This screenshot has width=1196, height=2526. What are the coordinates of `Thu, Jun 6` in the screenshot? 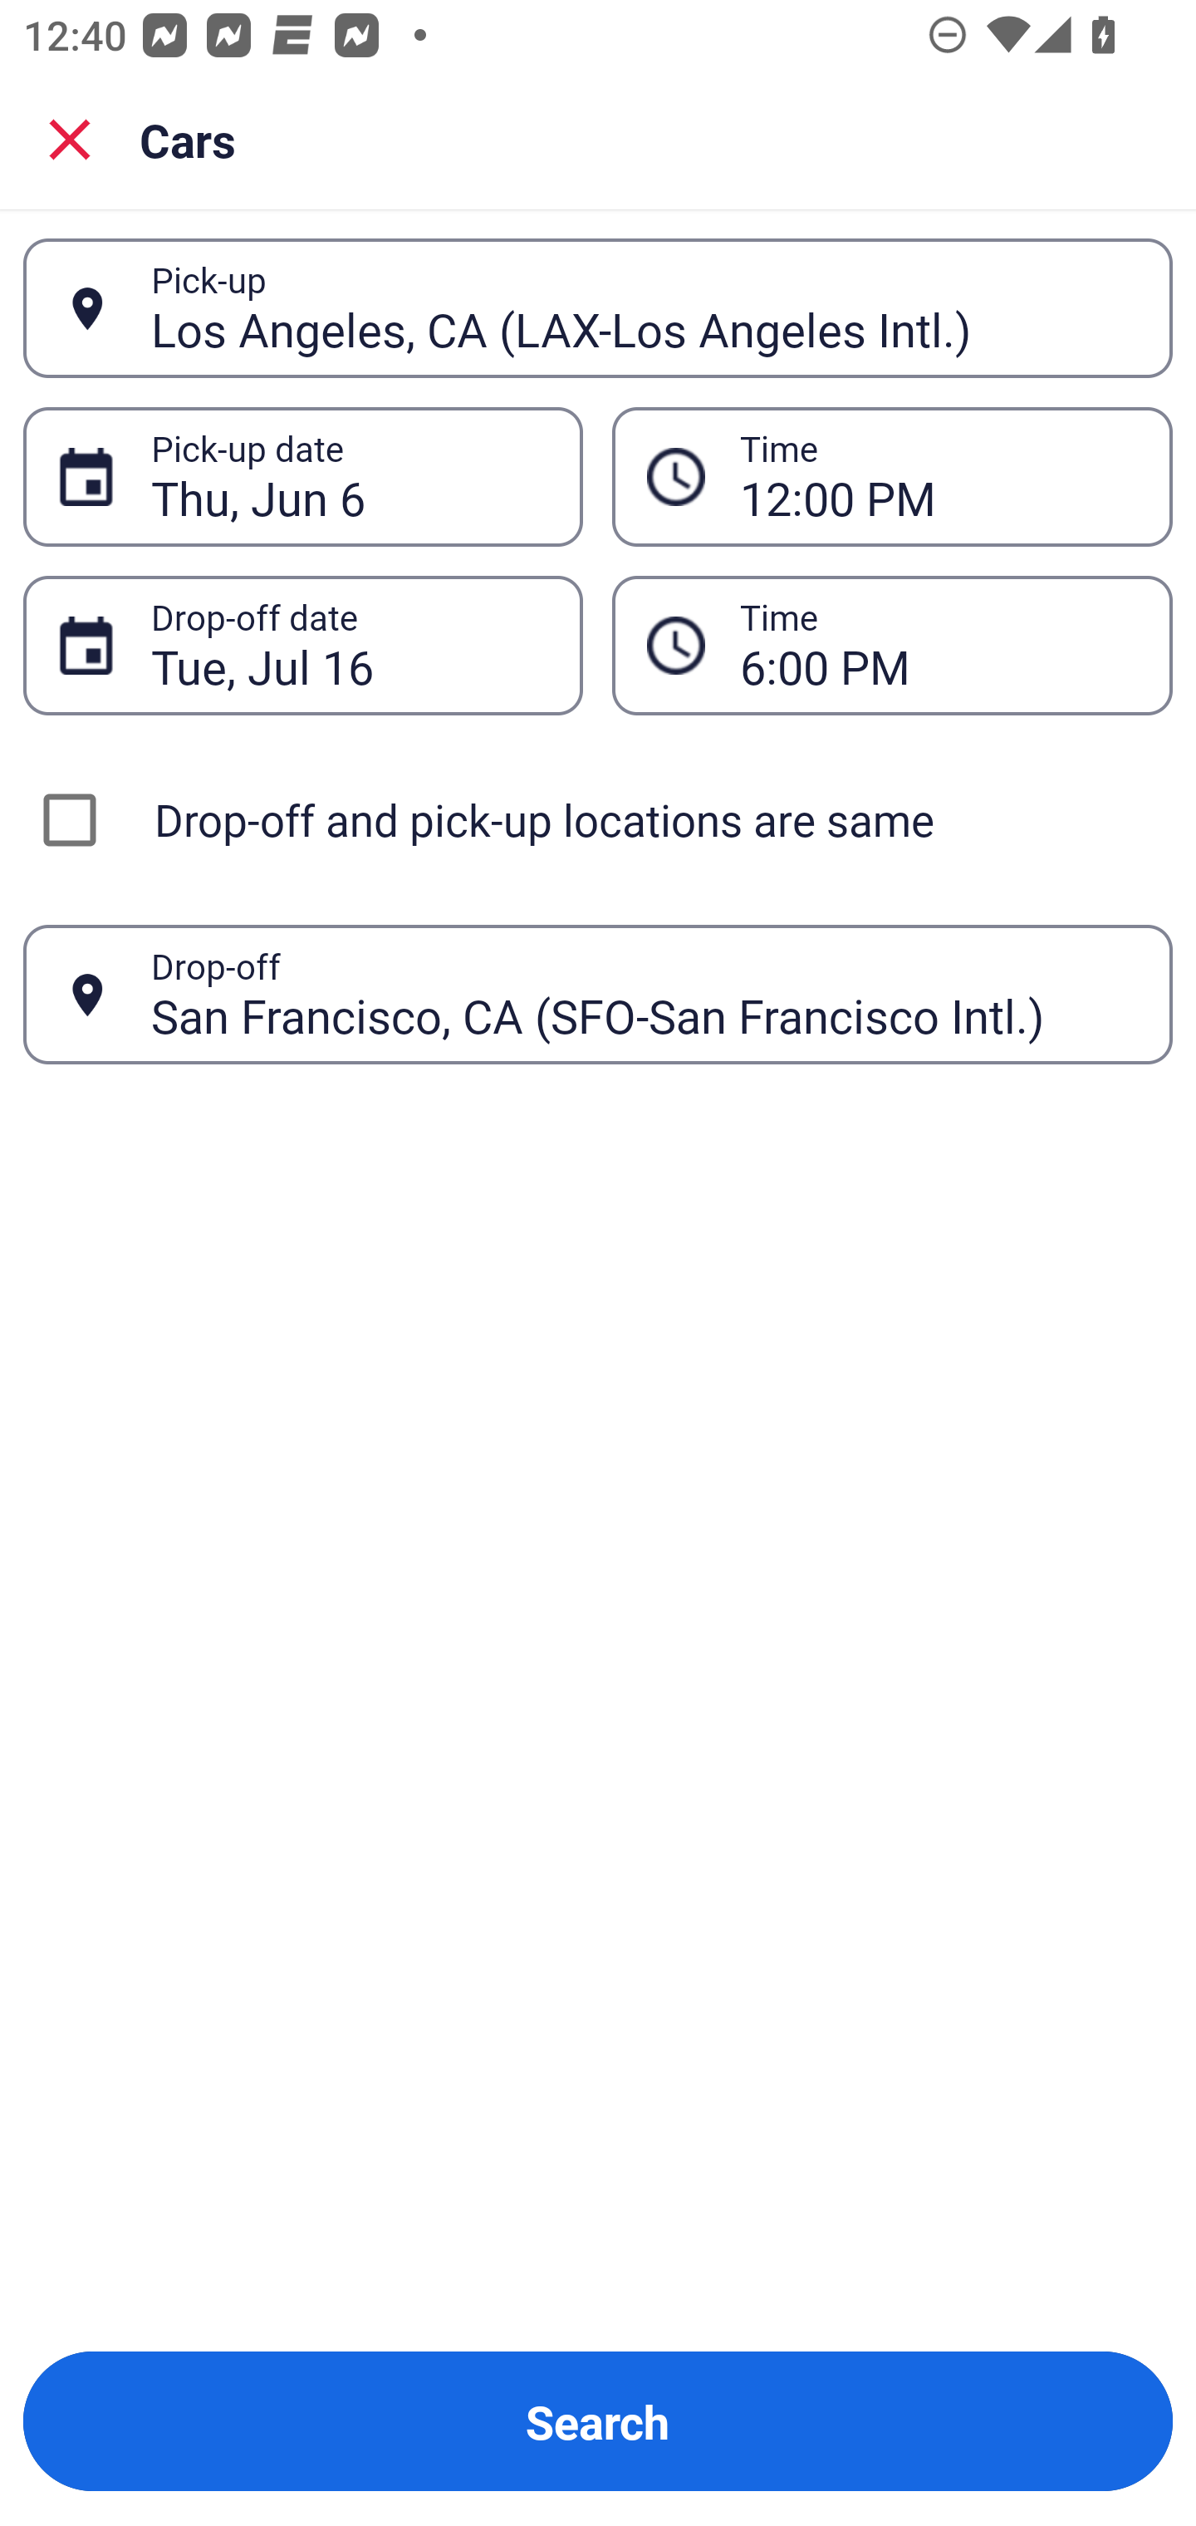 It's located at (349, 477).